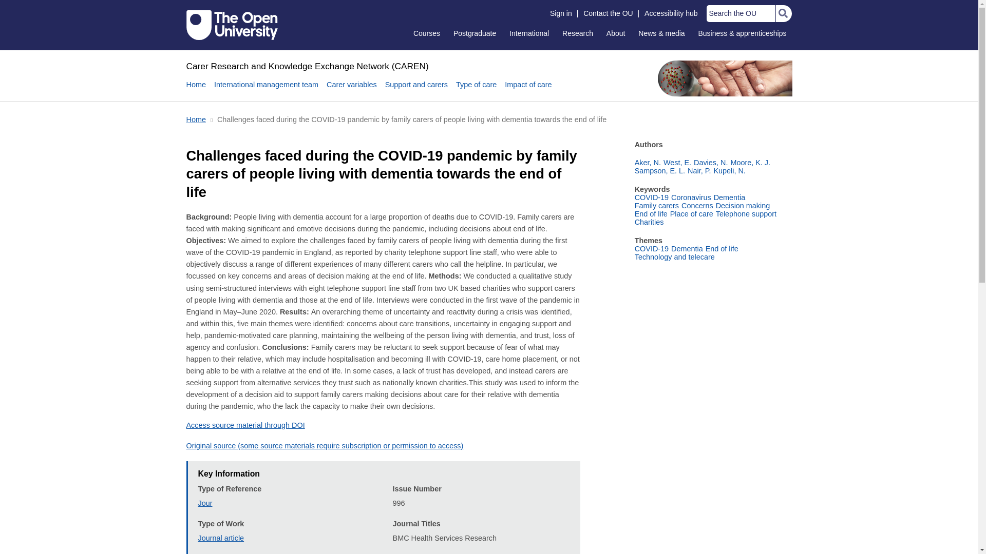 This screenshot has width=986, height=554. Describe the element at coordinates (351, 90) in the screenshot. I see `Carer variables` at that location.